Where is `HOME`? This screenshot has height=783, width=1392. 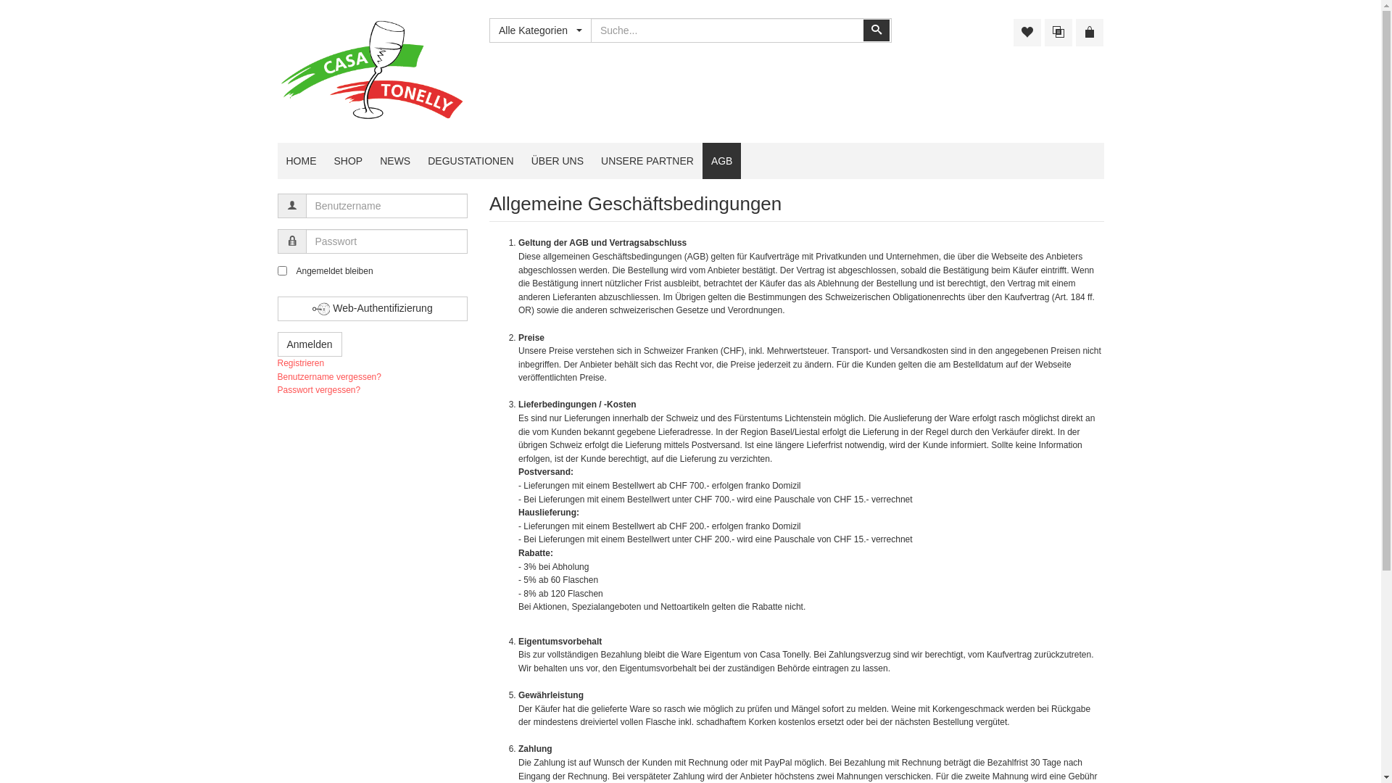 HOME is located at coordinates (301, 161).